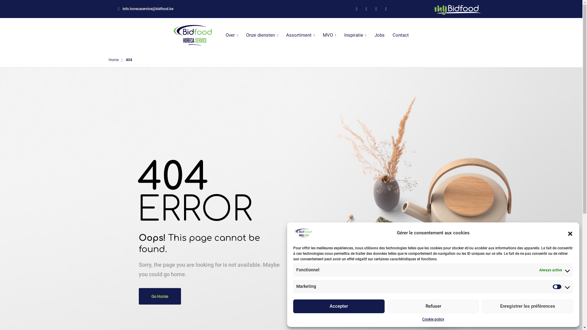  What do you see at coordinates (355, 35) in the screenshot?
I see `Inspiratie` at bounding box center [355, 35].